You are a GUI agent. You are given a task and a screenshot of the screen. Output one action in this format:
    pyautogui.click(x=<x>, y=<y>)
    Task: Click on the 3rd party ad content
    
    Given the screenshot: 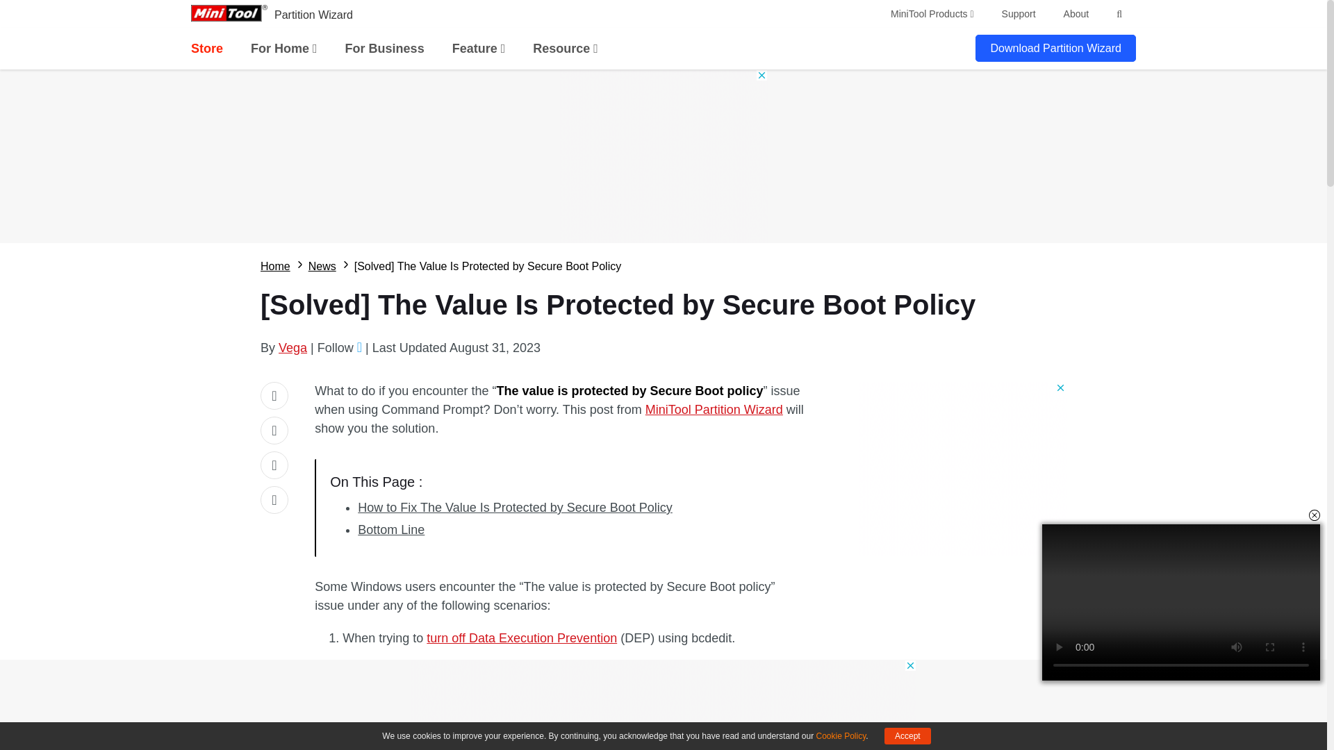 What is the action you would take?
    pyautogui.click(x=663, y=156)
    